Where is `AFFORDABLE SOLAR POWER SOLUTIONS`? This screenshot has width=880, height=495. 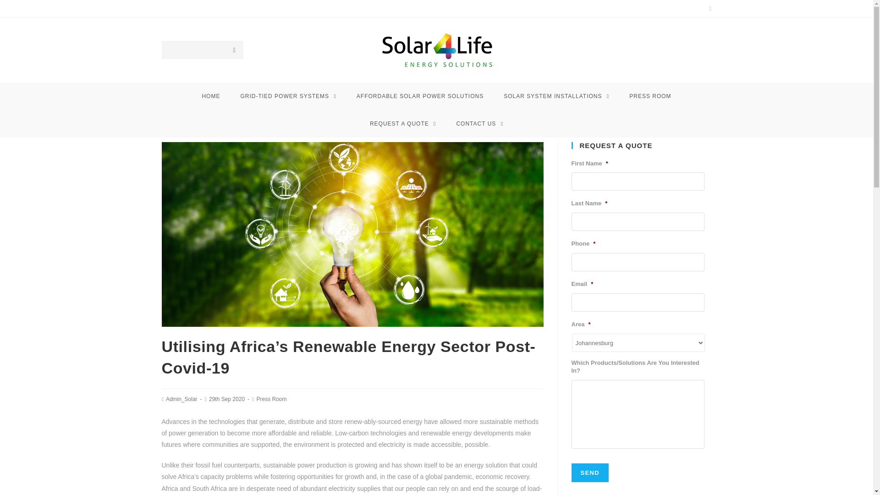
AFFORDABLE SOLAR POWER SOLUTIONS is located at coordinates (420, 96).